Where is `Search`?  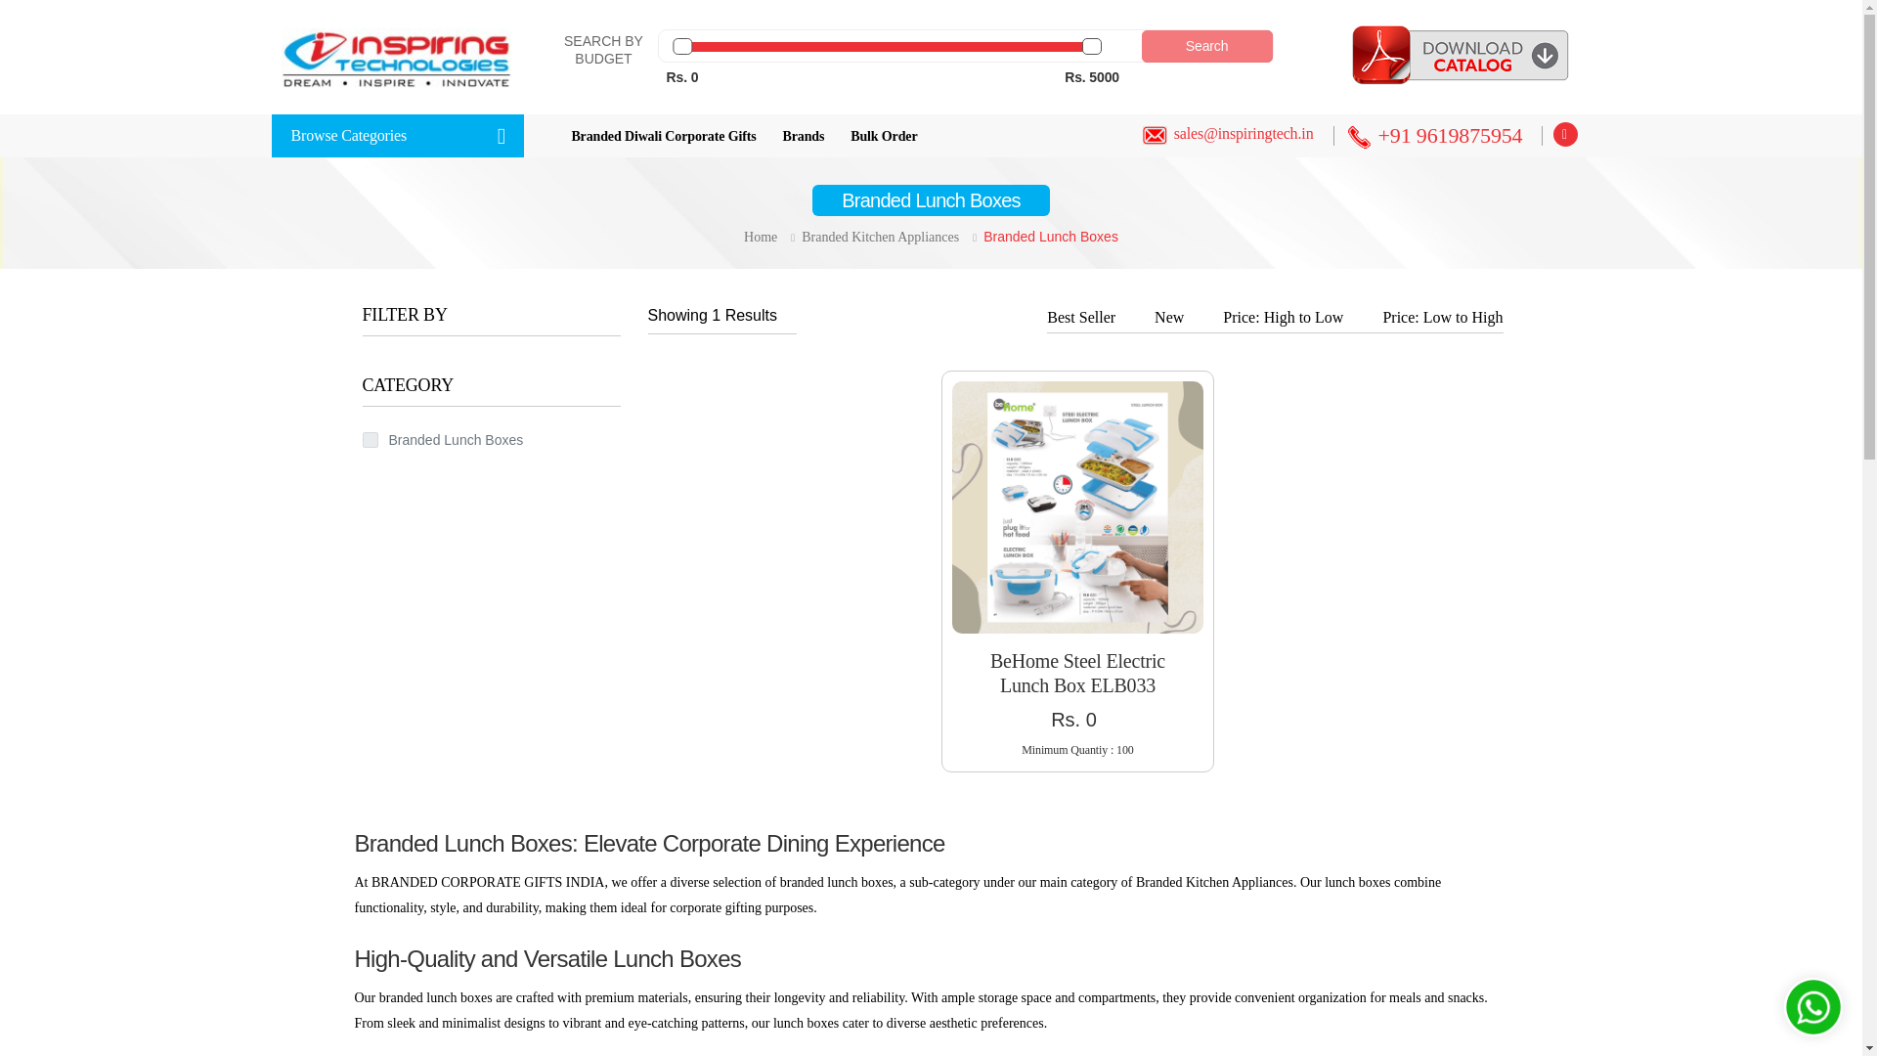
Search is located at coordinates (1566, 135).